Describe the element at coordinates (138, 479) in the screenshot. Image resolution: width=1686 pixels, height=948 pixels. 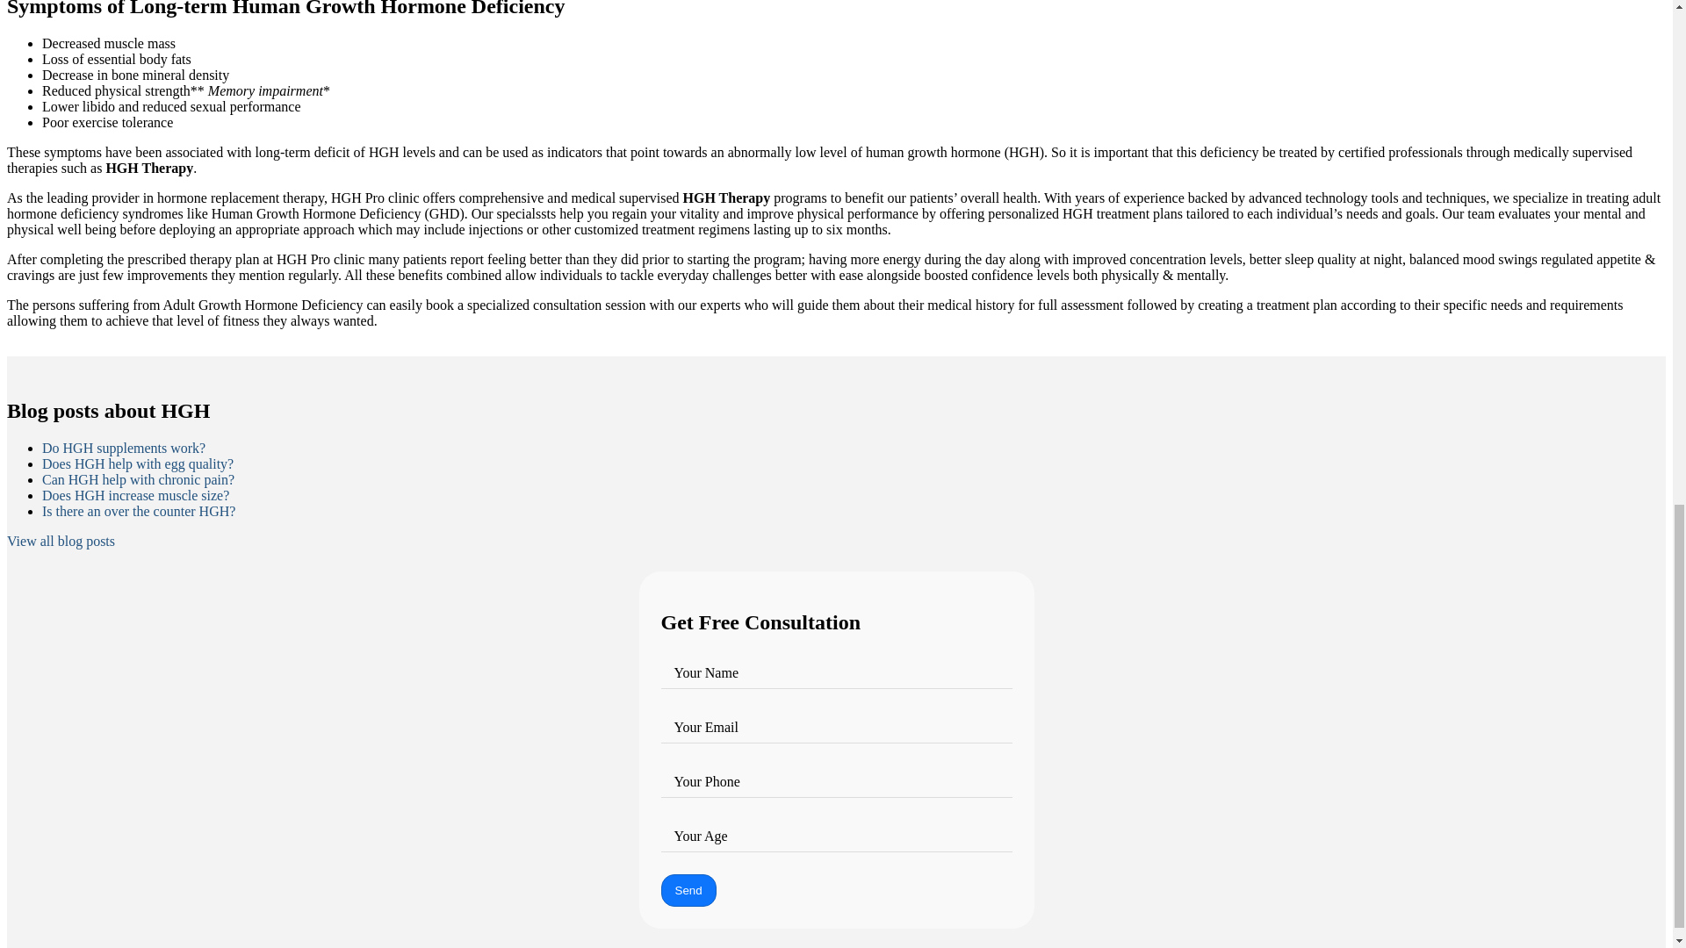
I see `Can HGH help with chronic pain?` at that location.